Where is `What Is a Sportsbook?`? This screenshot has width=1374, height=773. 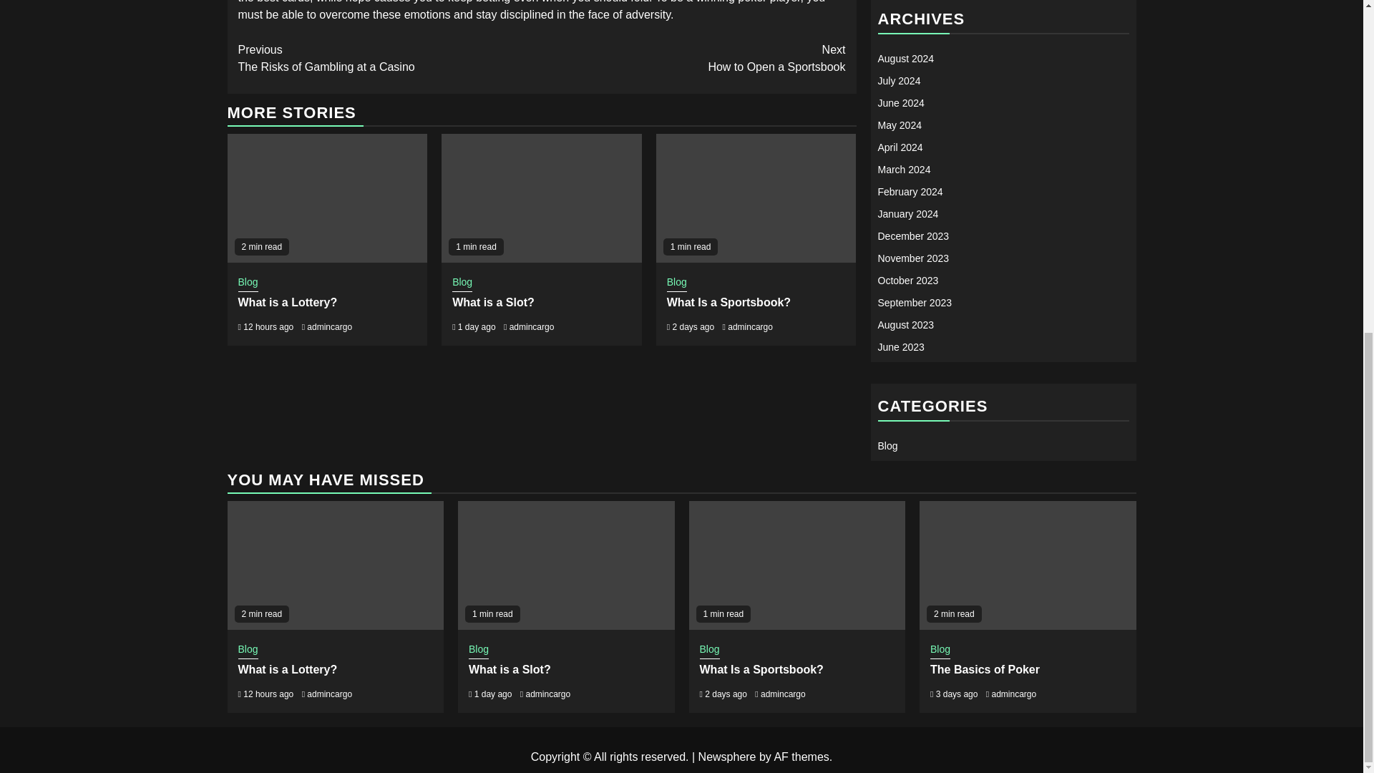
What Is a Sportsbook? is located at coordinates (729, 302).